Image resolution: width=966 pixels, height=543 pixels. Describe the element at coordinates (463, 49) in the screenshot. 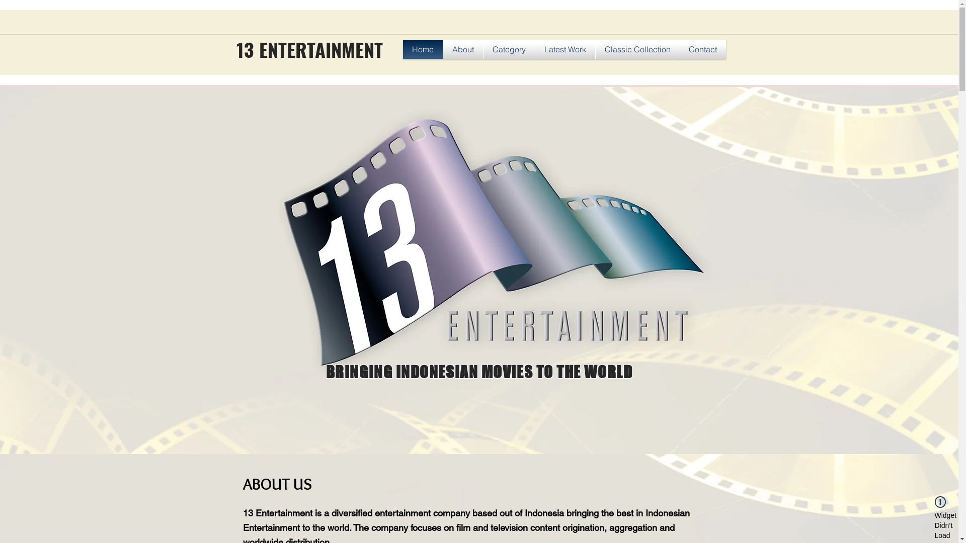

I see `About` at that location.